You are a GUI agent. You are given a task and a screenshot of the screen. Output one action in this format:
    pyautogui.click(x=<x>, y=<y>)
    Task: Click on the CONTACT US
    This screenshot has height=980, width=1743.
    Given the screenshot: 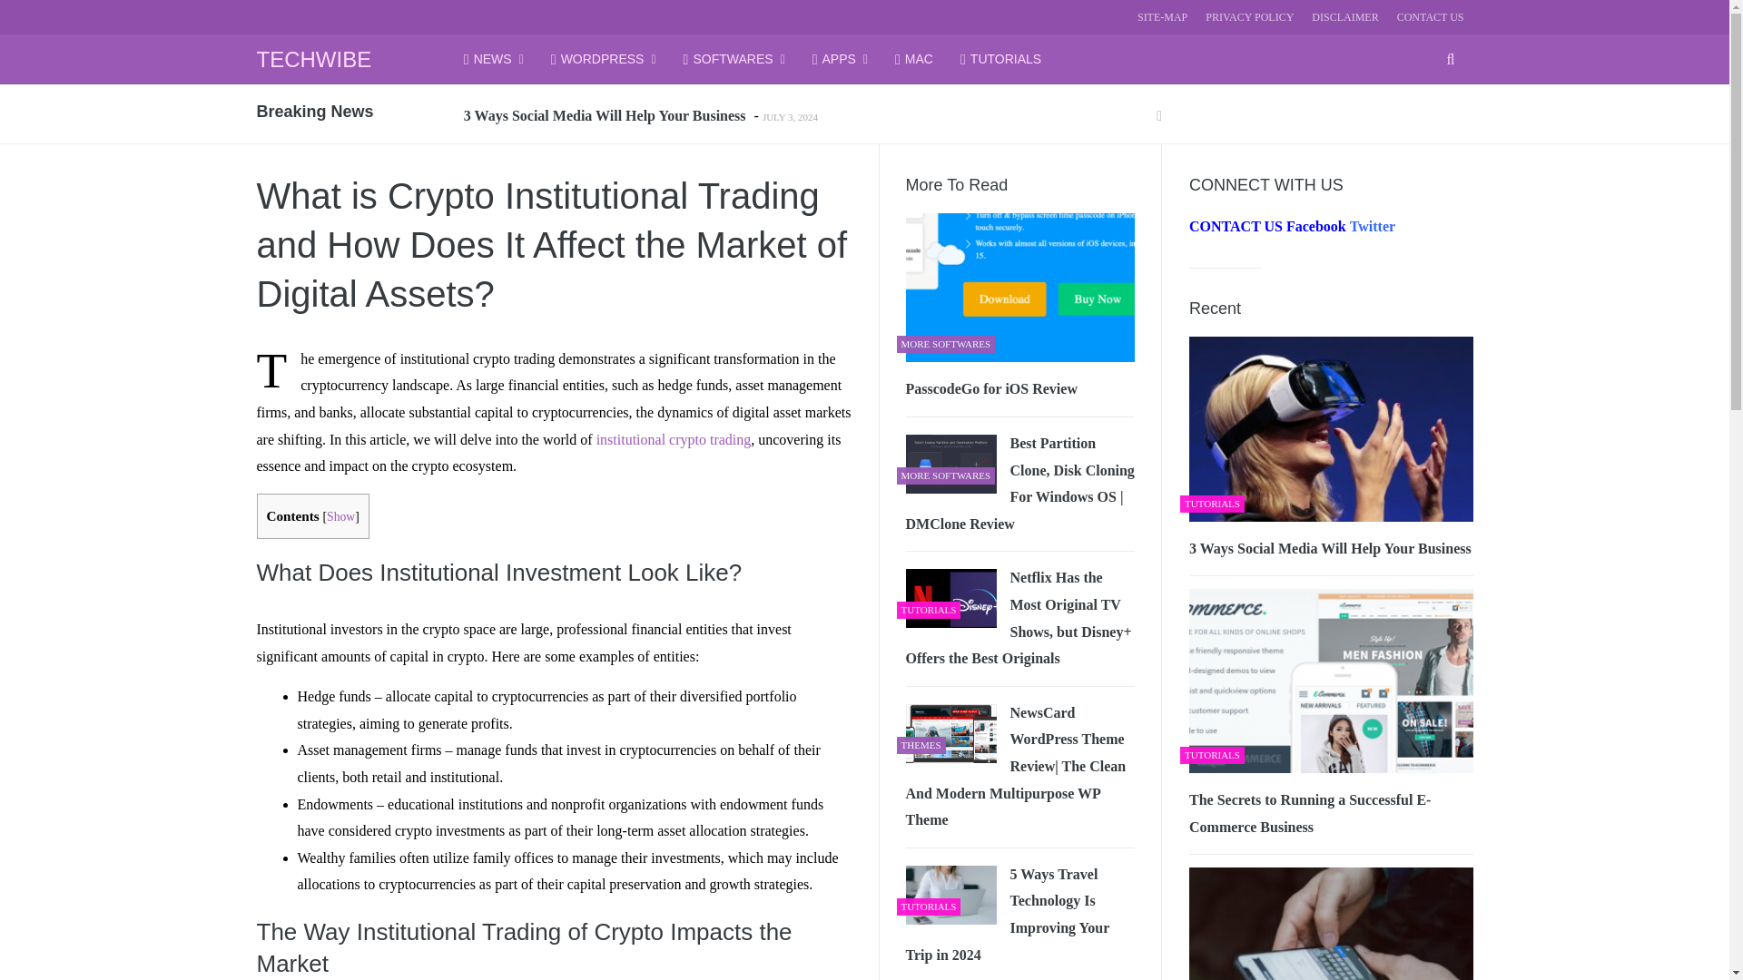 What is the action you would take?
    pyautogui.click(x=1431, y=16)
    